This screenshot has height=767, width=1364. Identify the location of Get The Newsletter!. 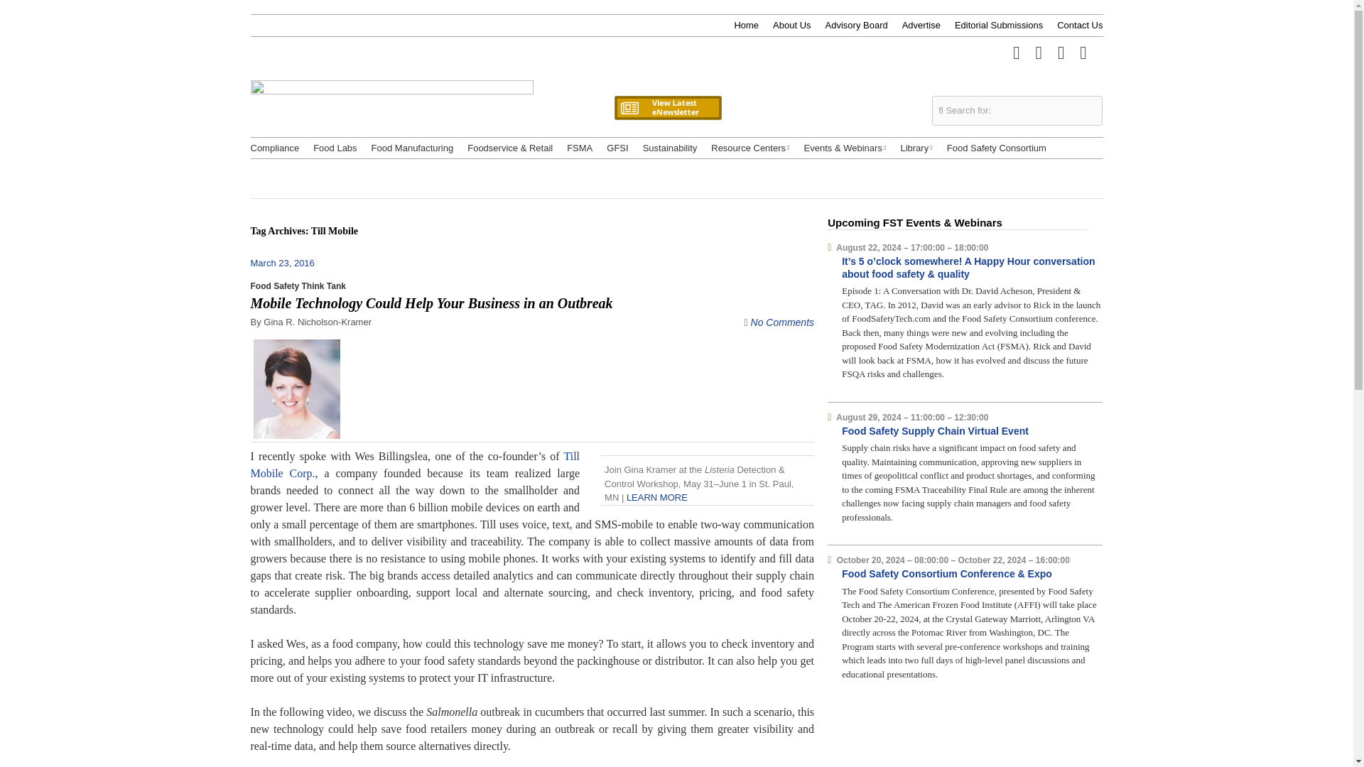
(668, 74).